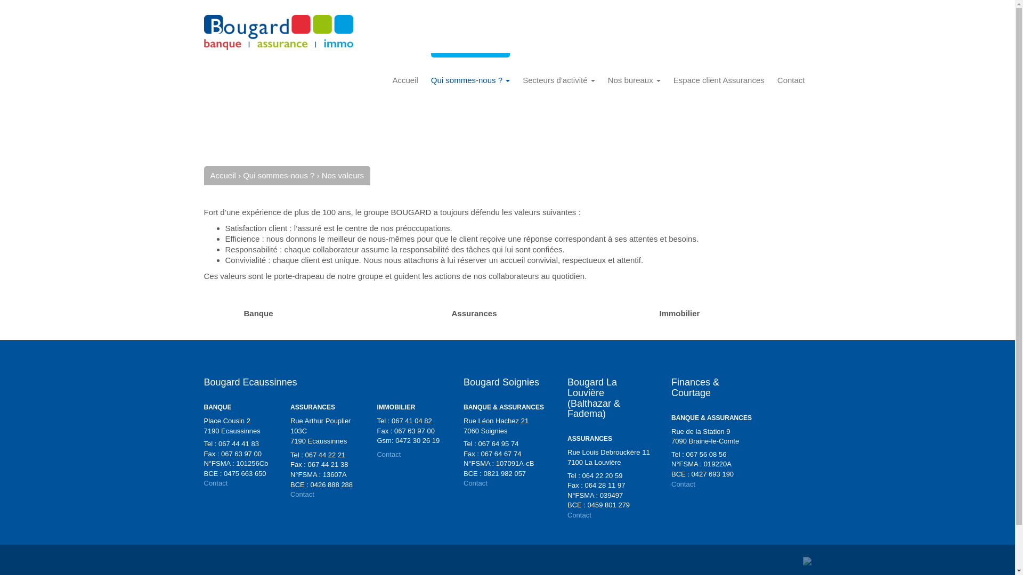 This screenshot has width=1023, height=575. Describe the element at coordinates (280, 176) in the screenshot. I see `Qui sommes-nous ?` at that location.